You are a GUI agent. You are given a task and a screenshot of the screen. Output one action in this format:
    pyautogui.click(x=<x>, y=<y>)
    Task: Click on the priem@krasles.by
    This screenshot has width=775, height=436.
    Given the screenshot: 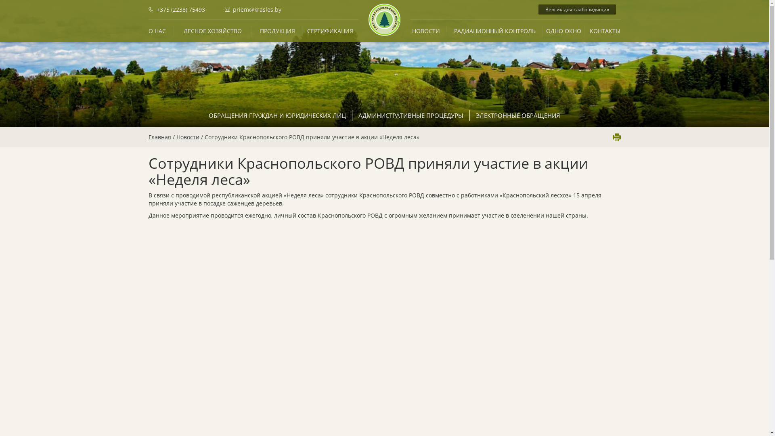 What is the action you would take?
    pyautogui.click(x=253, y=10)
    